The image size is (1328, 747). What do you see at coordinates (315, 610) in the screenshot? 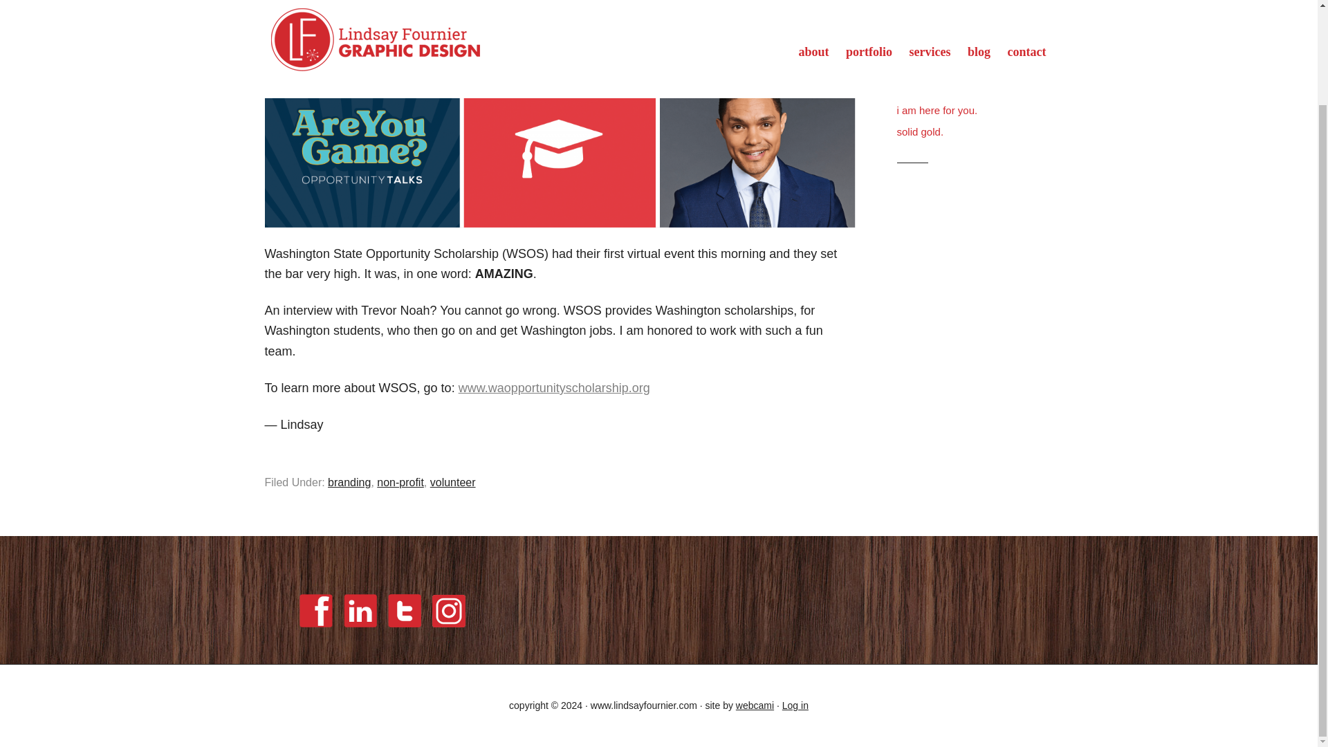
I see `facebook` at bounding box center [315, 610].